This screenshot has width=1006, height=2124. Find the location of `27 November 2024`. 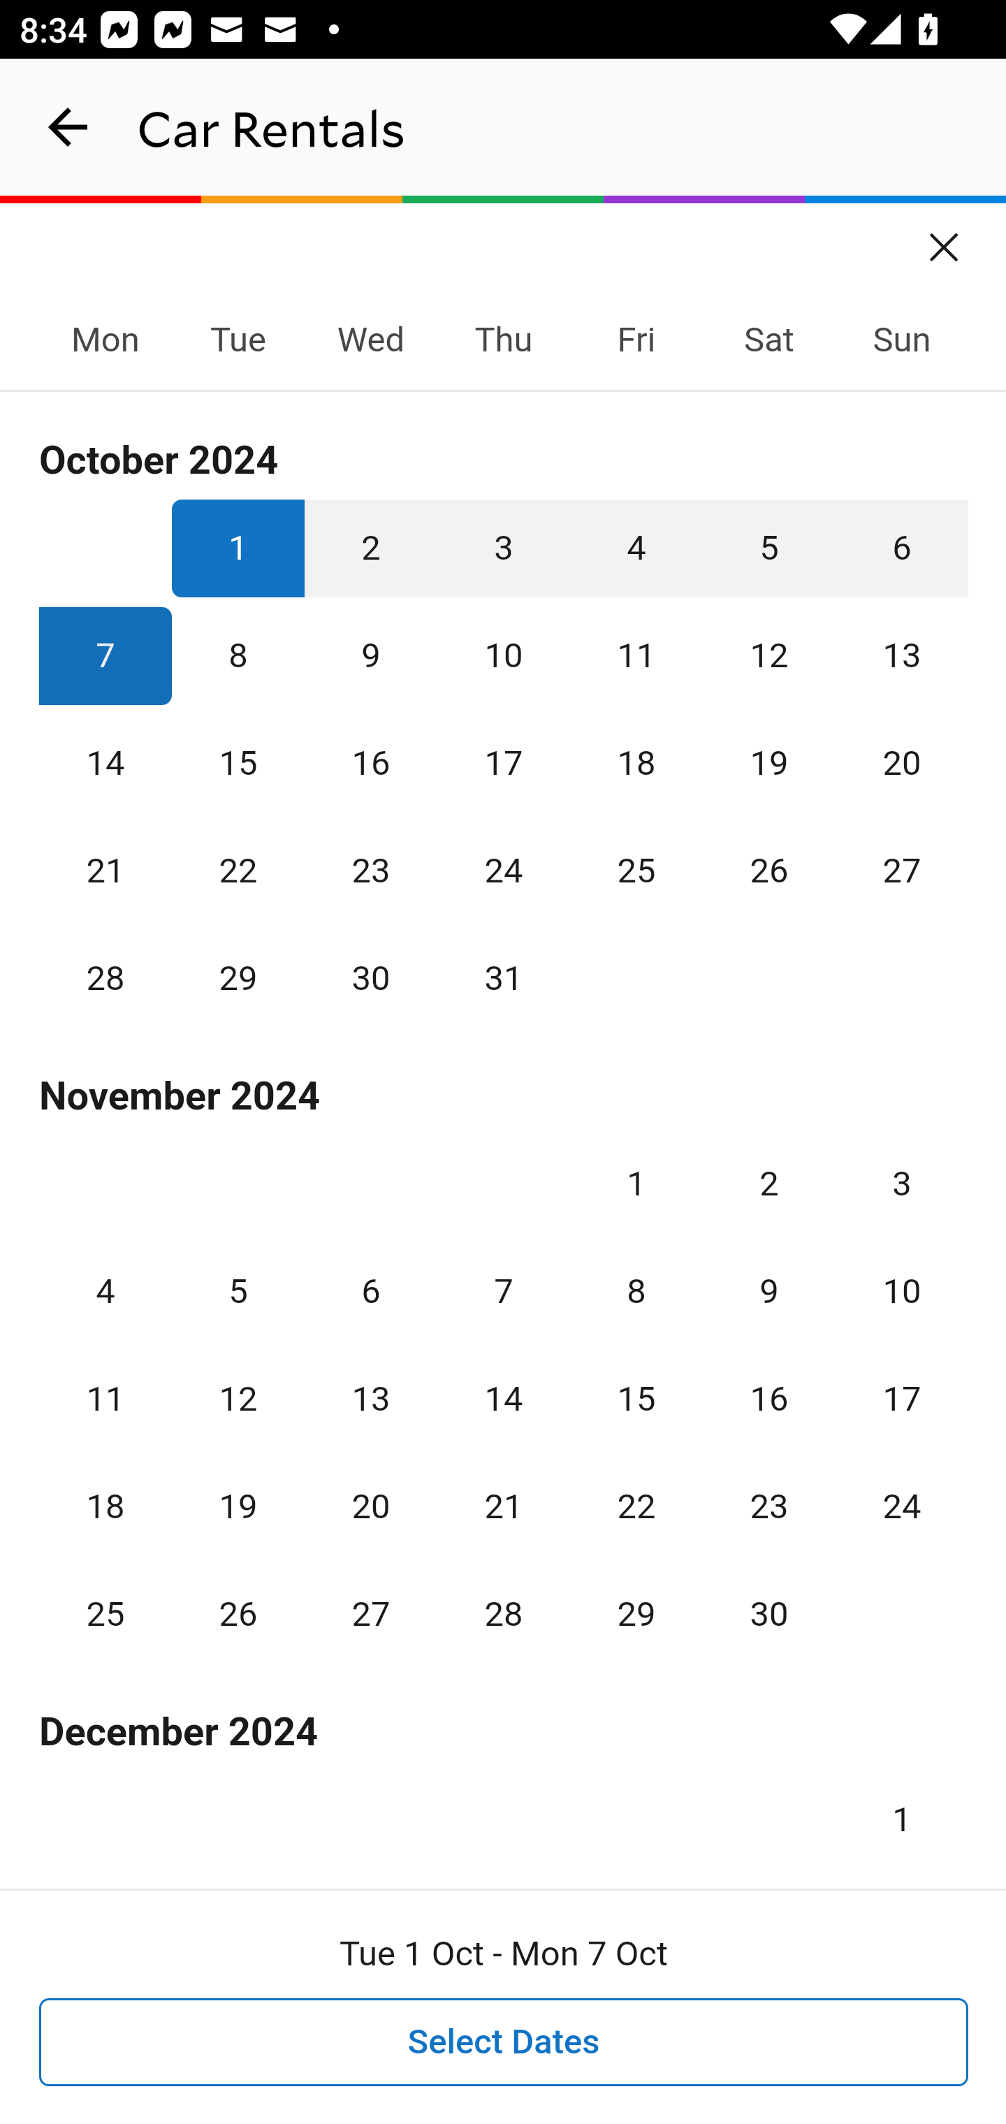

27 November 2024 is located at coordinates (370, 1614).